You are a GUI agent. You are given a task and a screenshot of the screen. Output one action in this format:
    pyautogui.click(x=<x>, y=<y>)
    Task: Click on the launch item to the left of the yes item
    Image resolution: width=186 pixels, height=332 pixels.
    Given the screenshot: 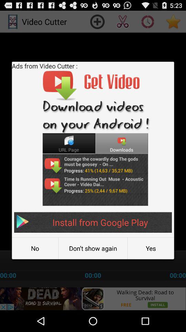 What is the action you would take?
    pyautogui.click(x=93, y=248)
    